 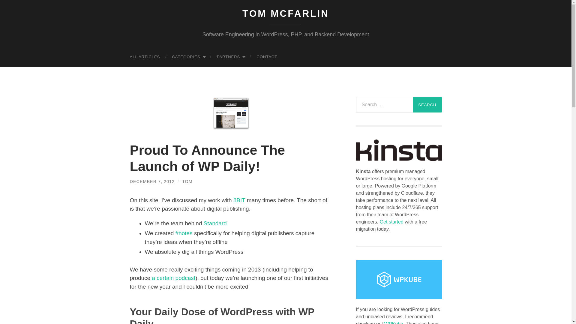 I want to click on PARTNERS, so click(x=230, y=56).